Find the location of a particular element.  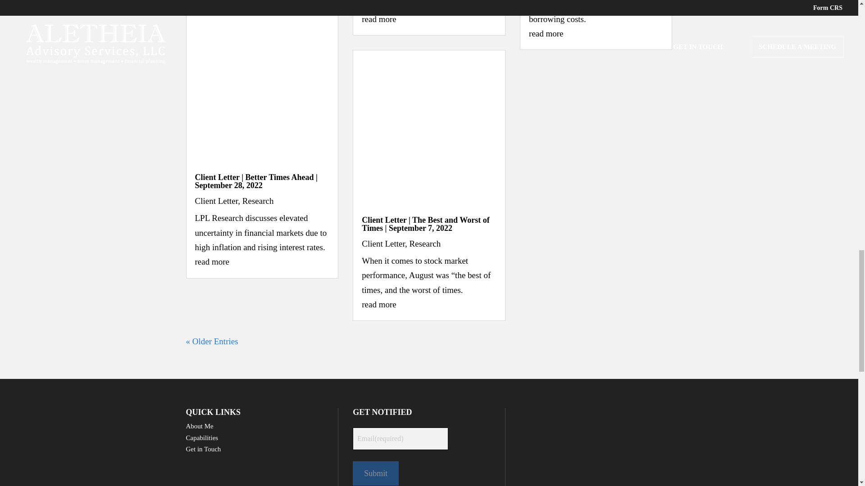

read more is located at coordinates (378, 304).